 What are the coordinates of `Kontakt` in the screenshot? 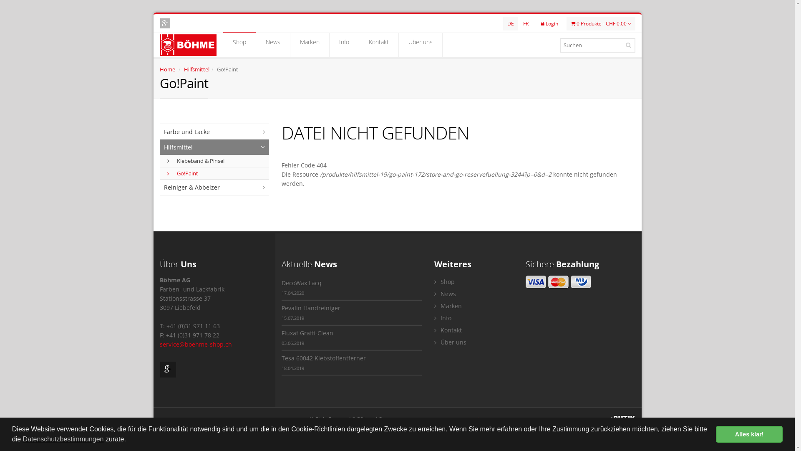 It's located at (474, 330).